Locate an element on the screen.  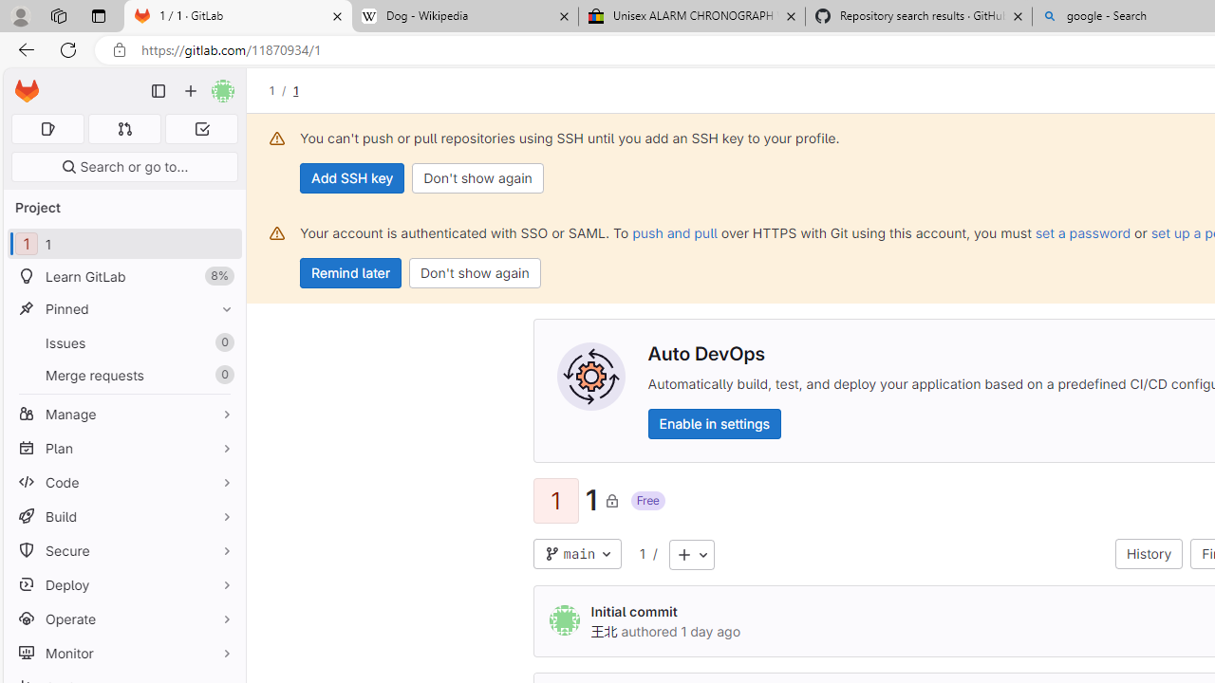
History is located at coordinates (1149, 554).